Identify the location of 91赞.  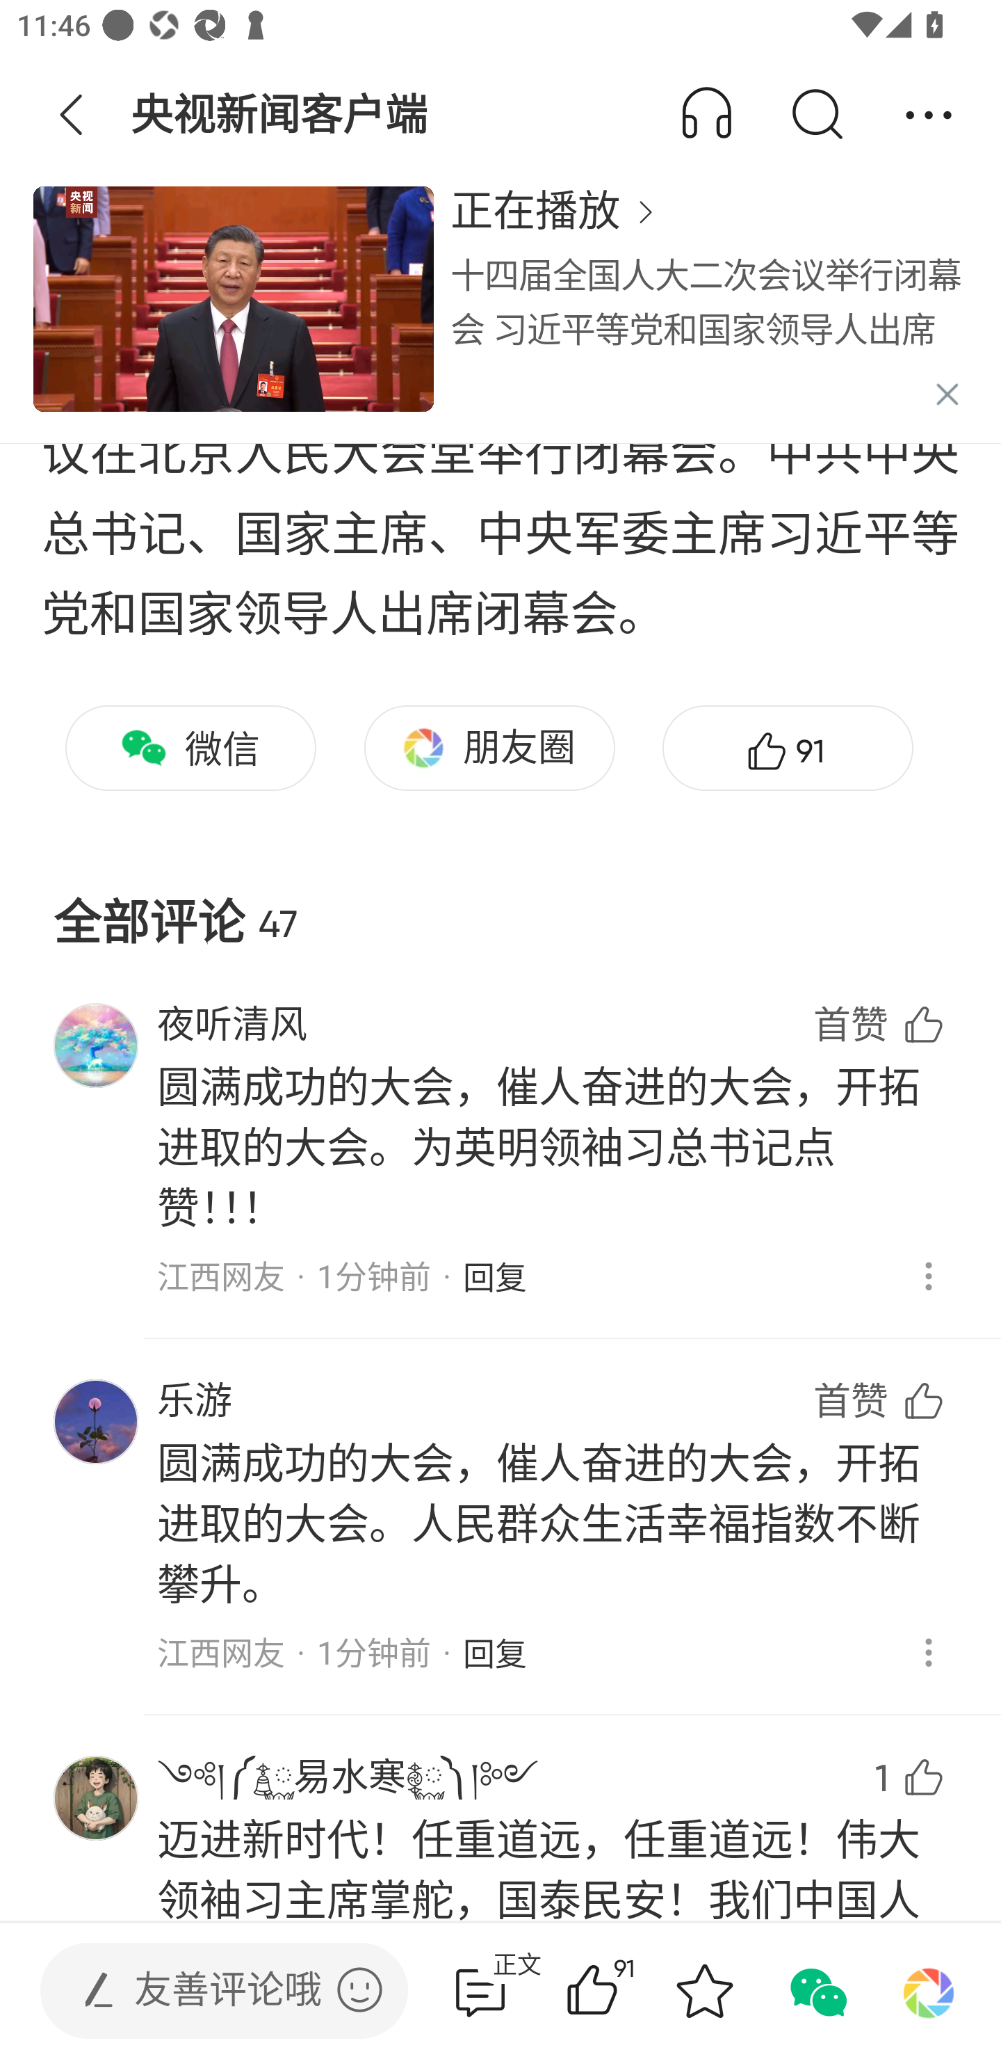
(626, 1991).